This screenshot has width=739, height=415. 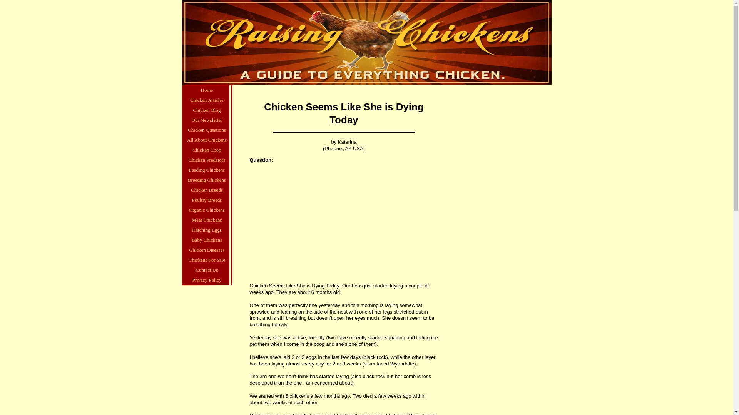 I want to click on Baby Chickens, so click(x=207, y=240).